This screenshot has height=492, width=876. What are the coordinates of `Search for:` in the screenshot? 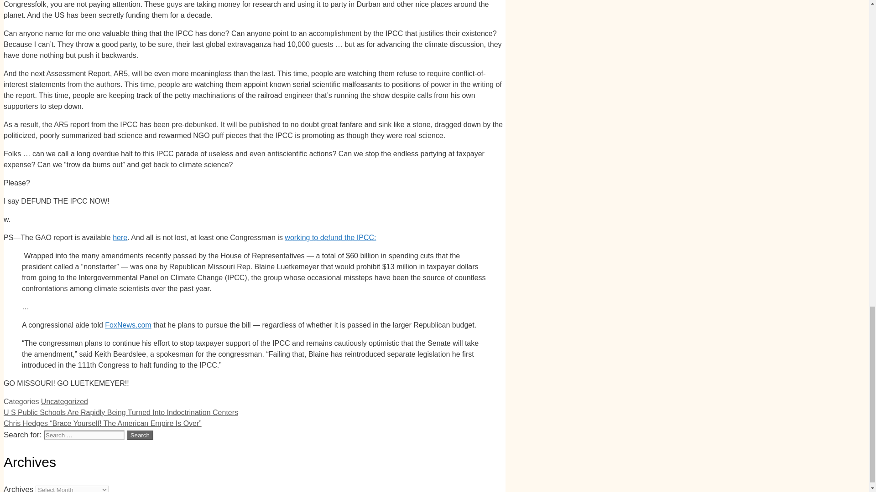 It's located at (84, 435).